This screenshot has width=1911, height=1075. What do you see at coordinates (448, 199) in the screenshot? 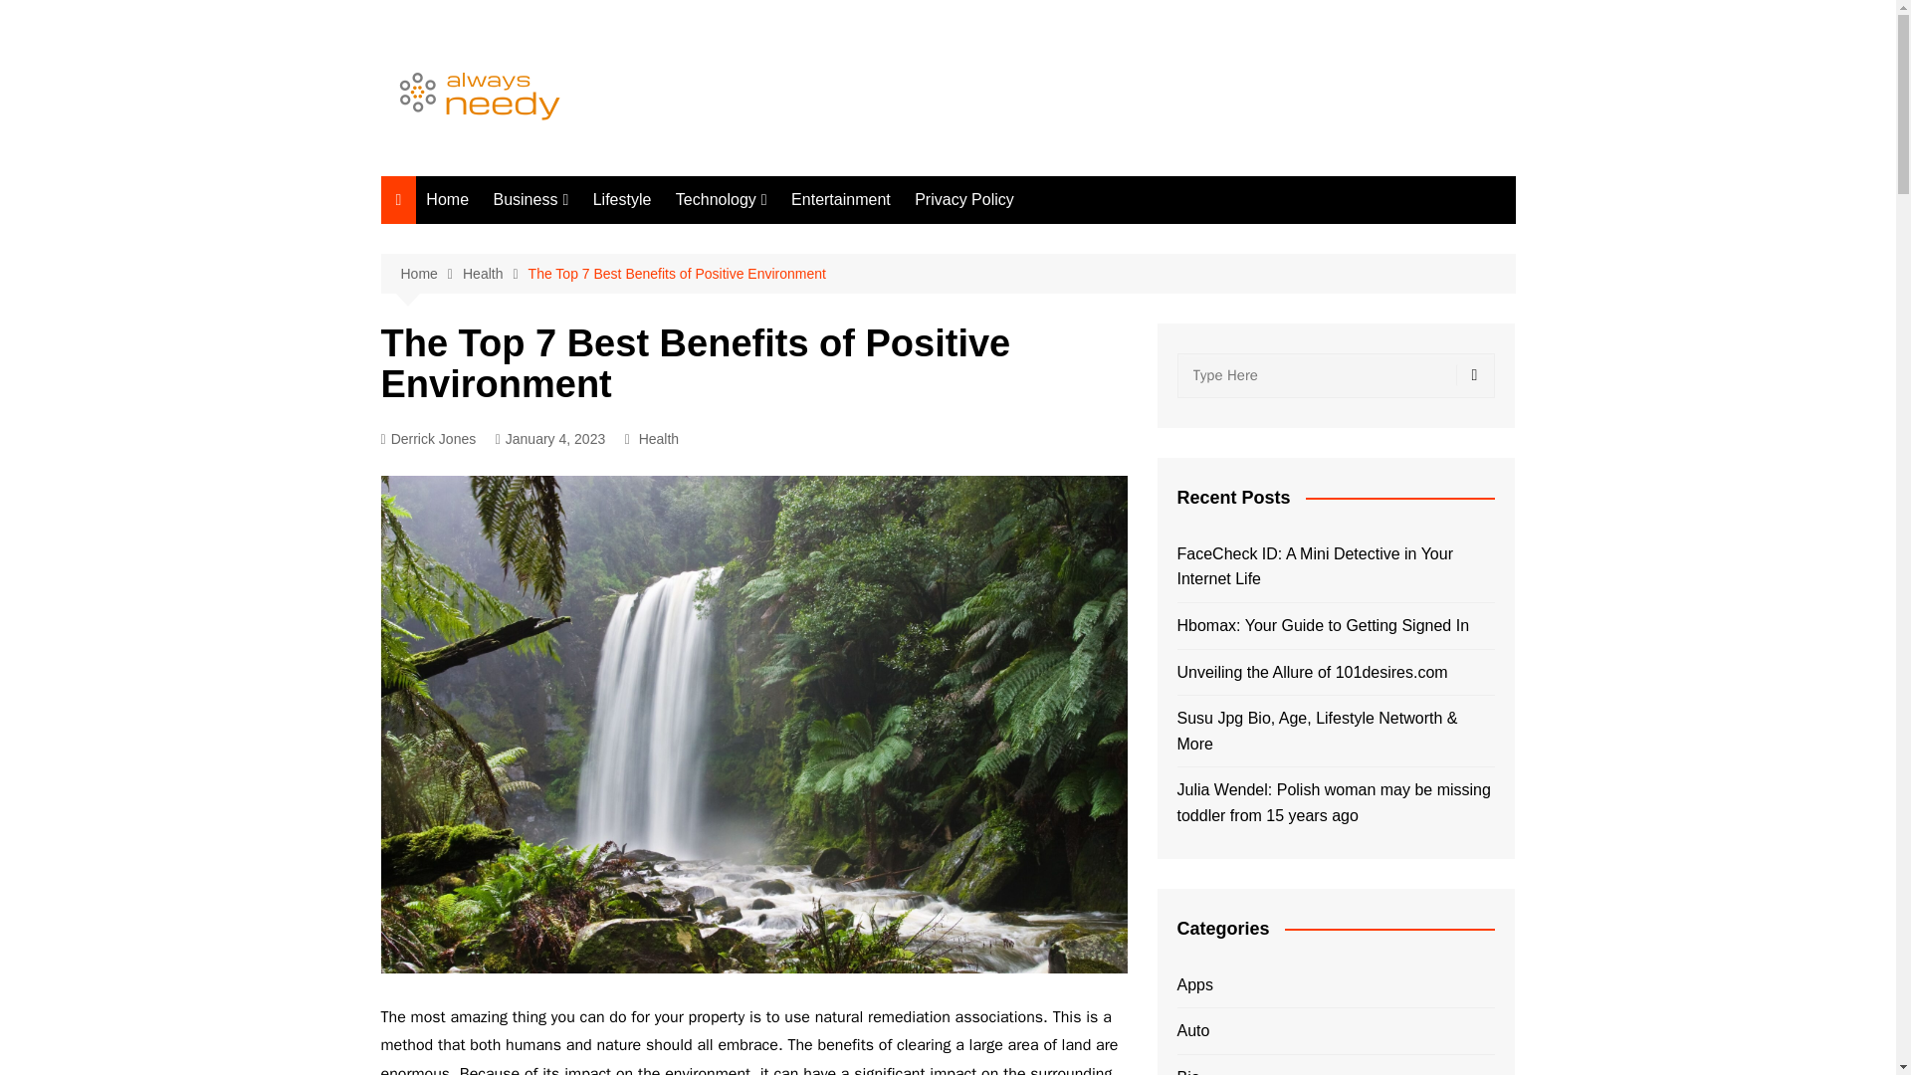
I see `Home` at bounding box center [448, 199].